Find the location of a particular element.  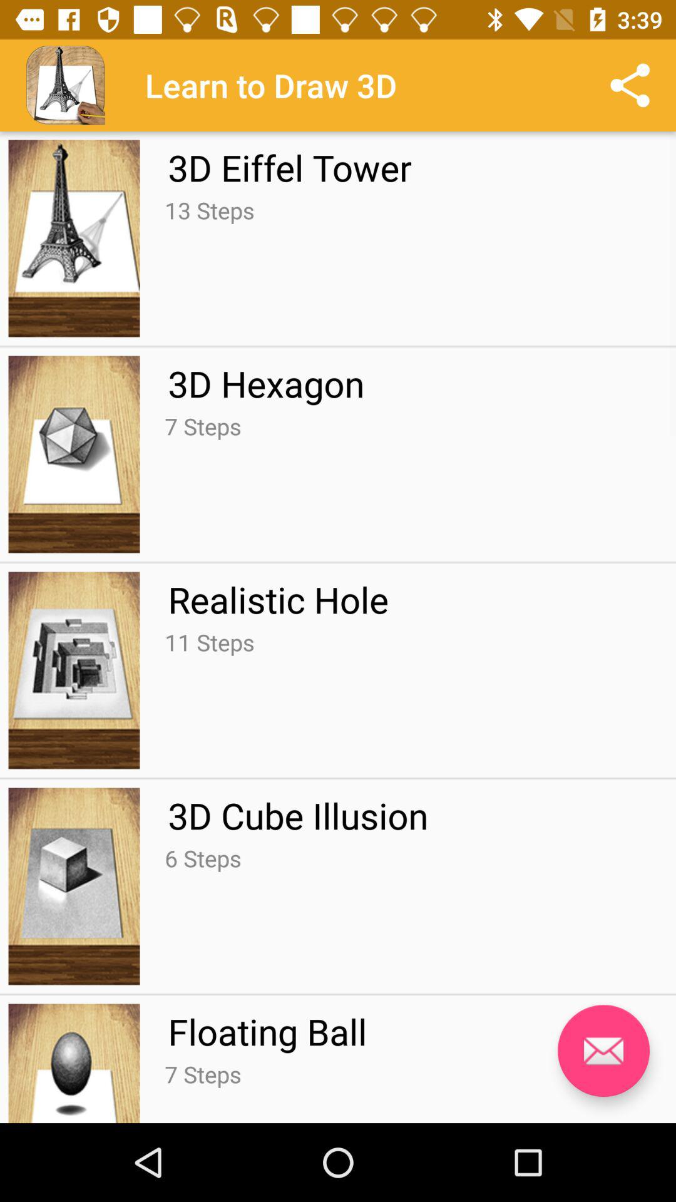

flip until 3d eiffel tower is located at coordinates (289, 167).